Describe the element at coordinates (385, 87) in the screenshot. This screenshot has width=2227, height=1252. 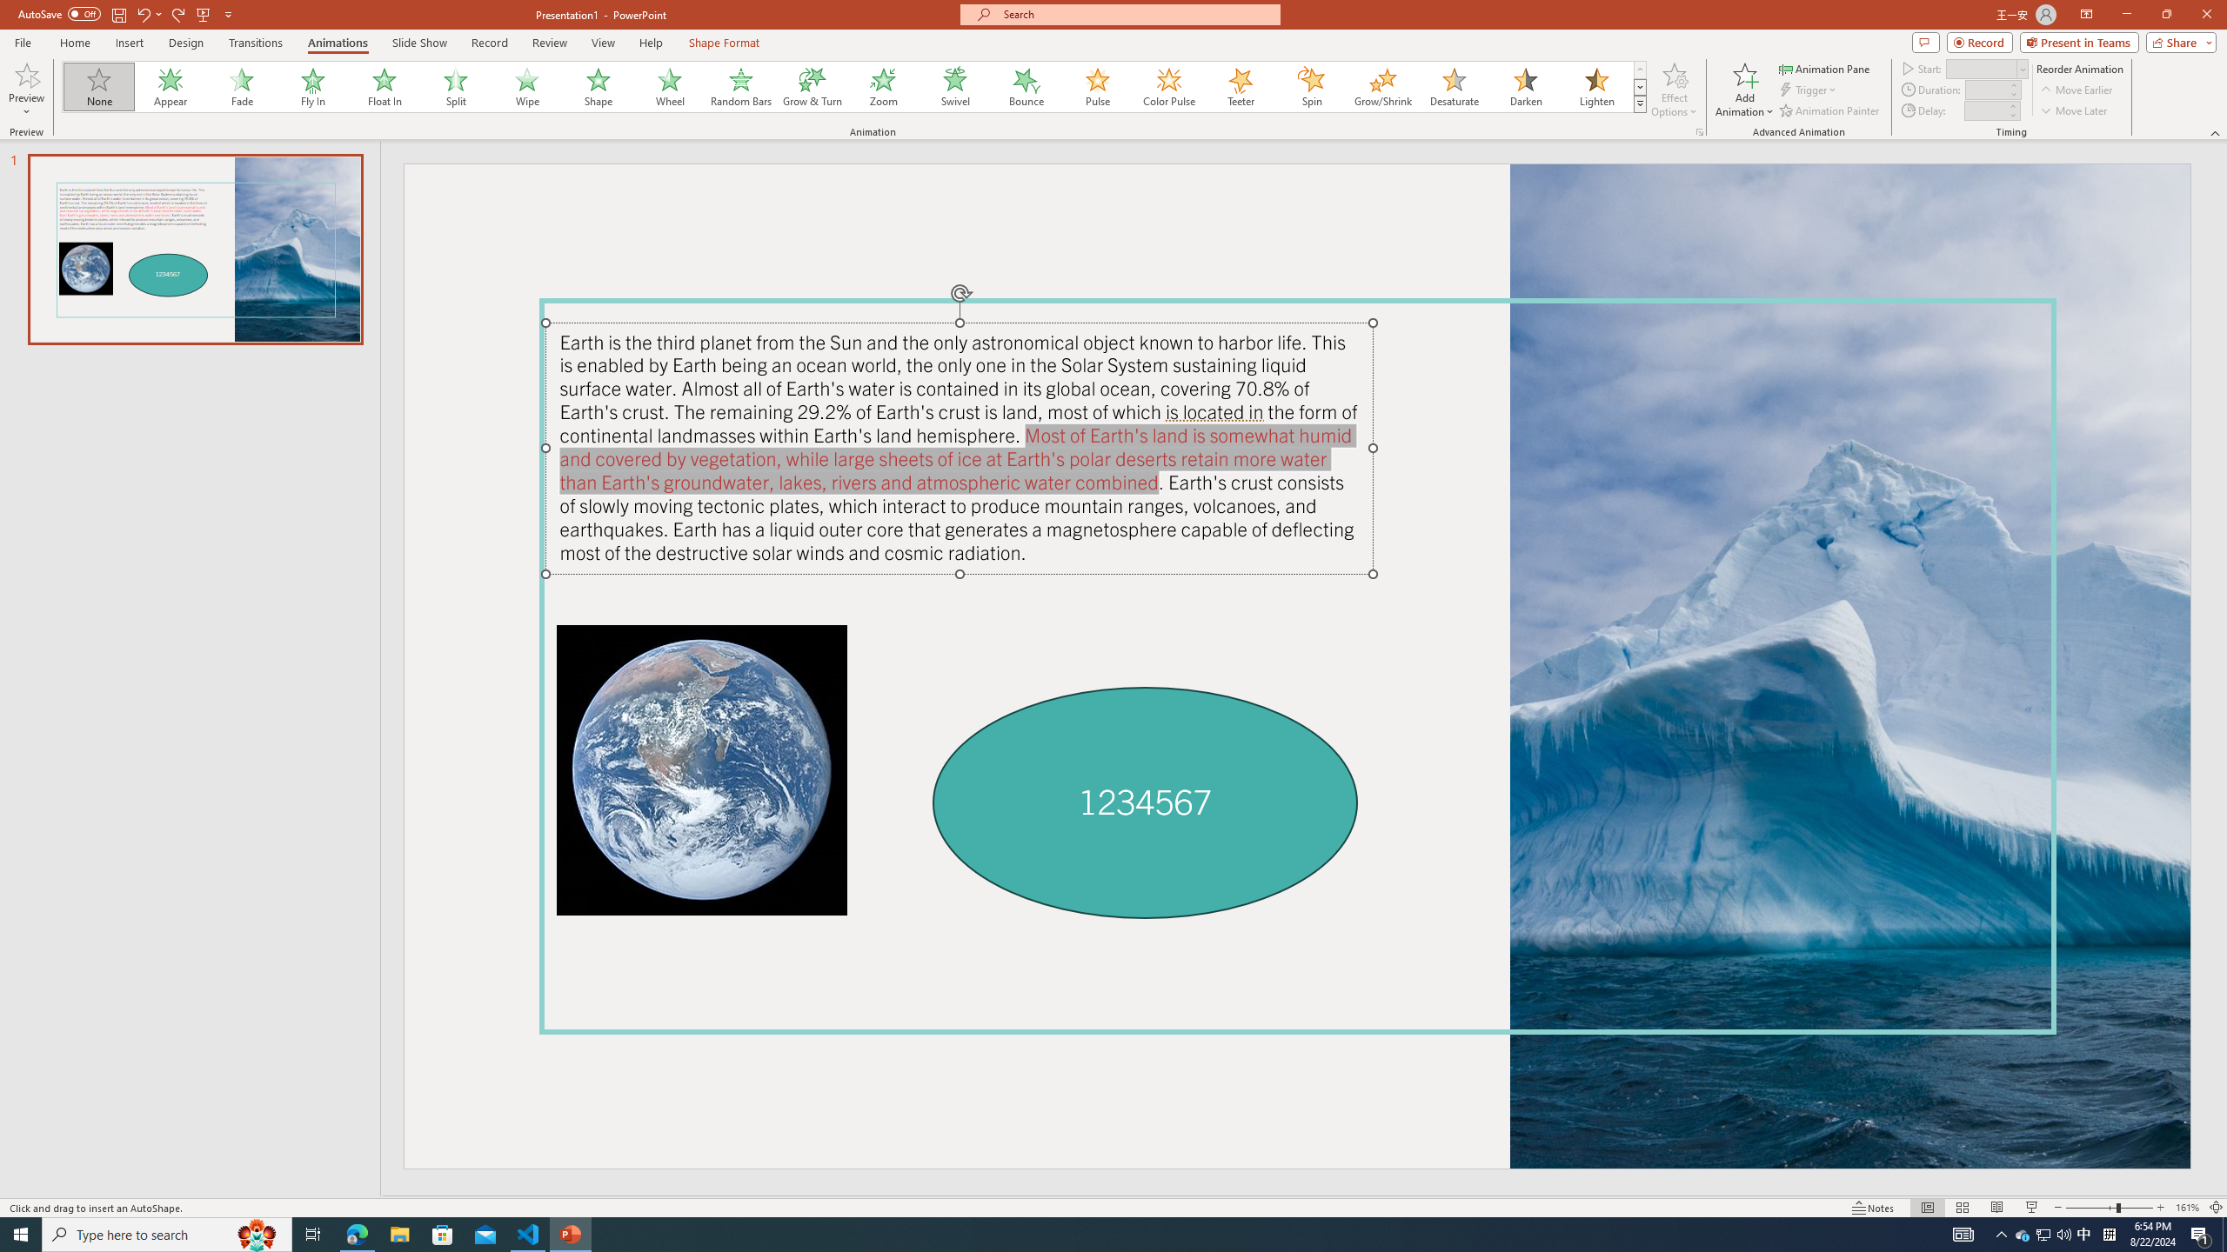
I see `Float In` at that location.